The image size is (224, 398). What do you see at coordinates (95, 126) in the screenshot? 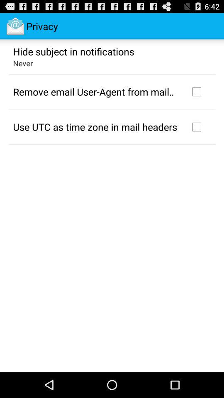
I see `select the icon below remove email user app` at bounding box center [95, 126].